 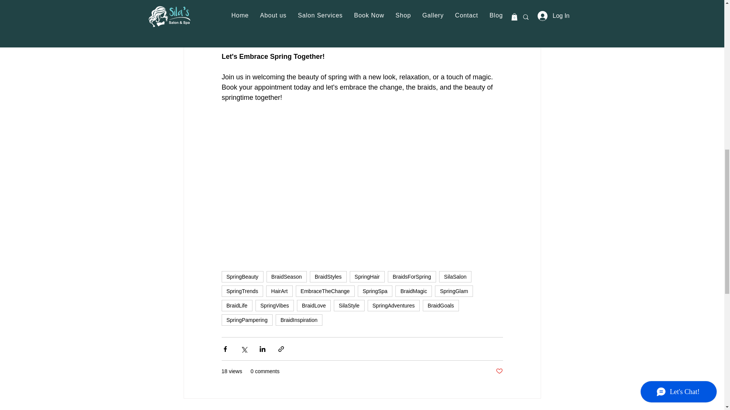 I want to click on EmbraceTheChange, so click(x=325, y=291).